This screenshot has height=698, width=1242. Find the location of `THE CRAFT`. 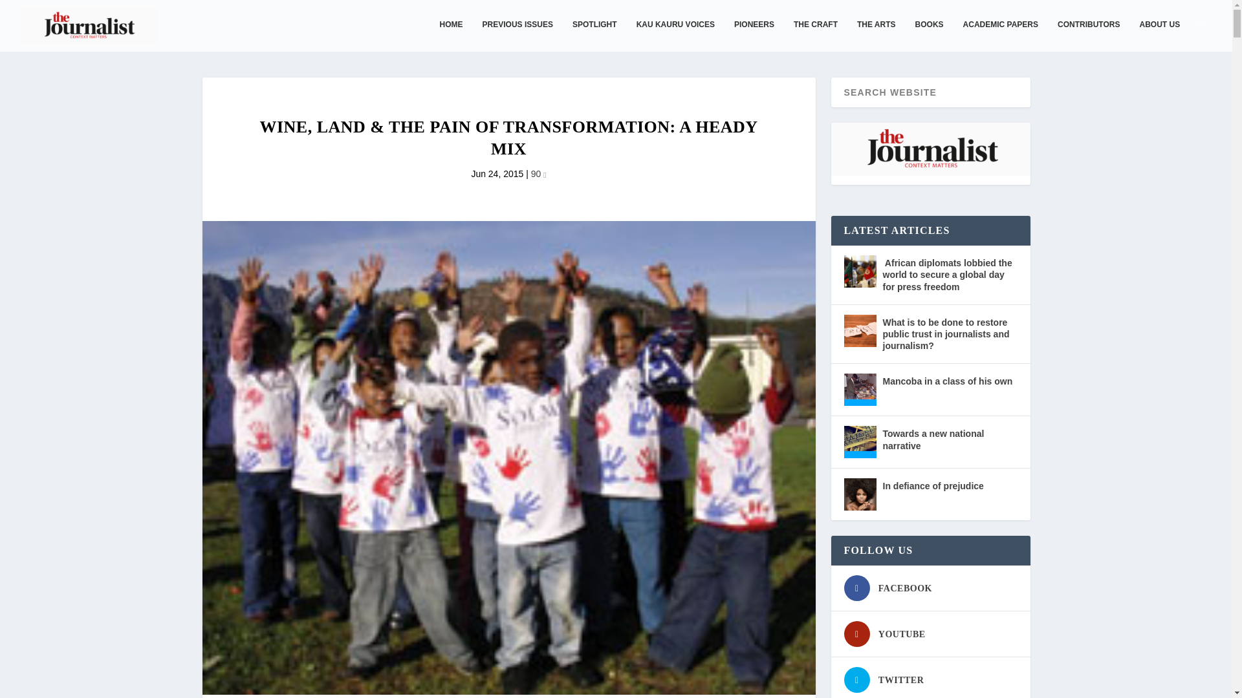

THE CRAFT is located at coordinates (815, 35).